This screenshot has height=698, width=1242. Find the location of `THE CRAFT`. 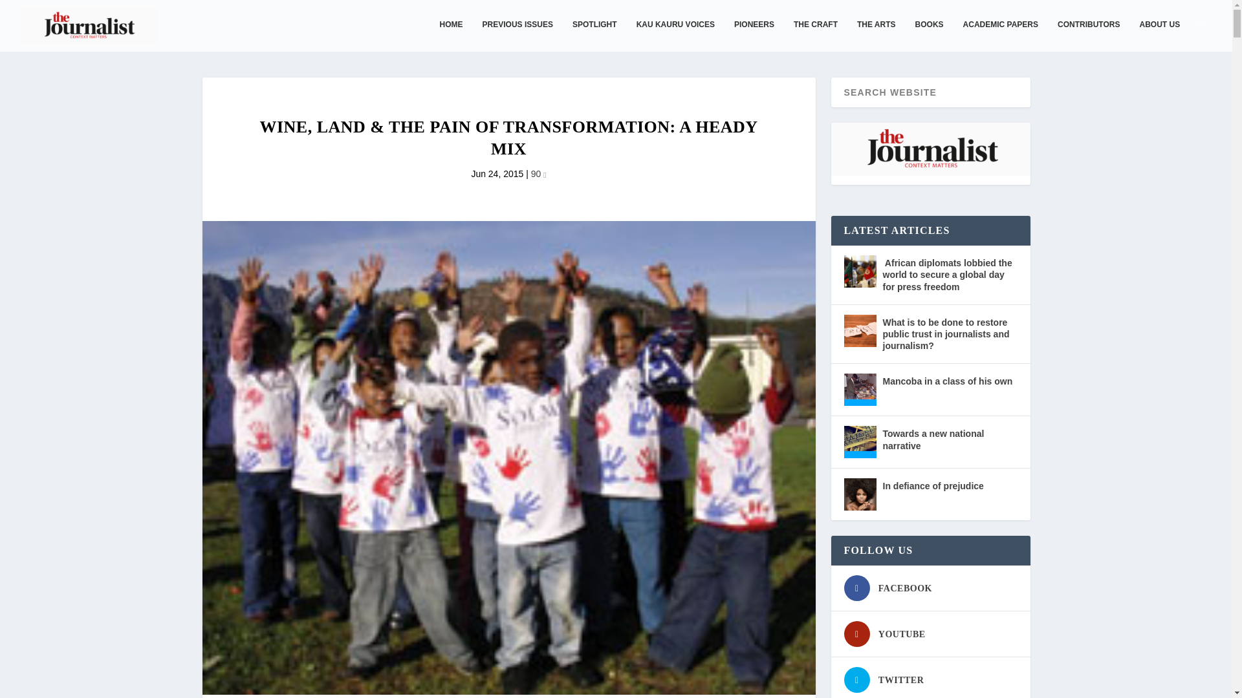

THE CRAFT is located at coordinates (815, 35).